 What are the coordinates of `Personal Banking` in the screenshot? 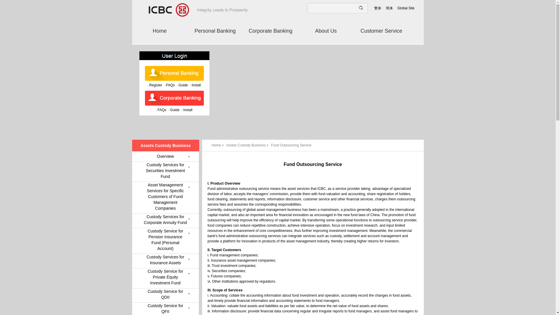 It's located at (215, 31).